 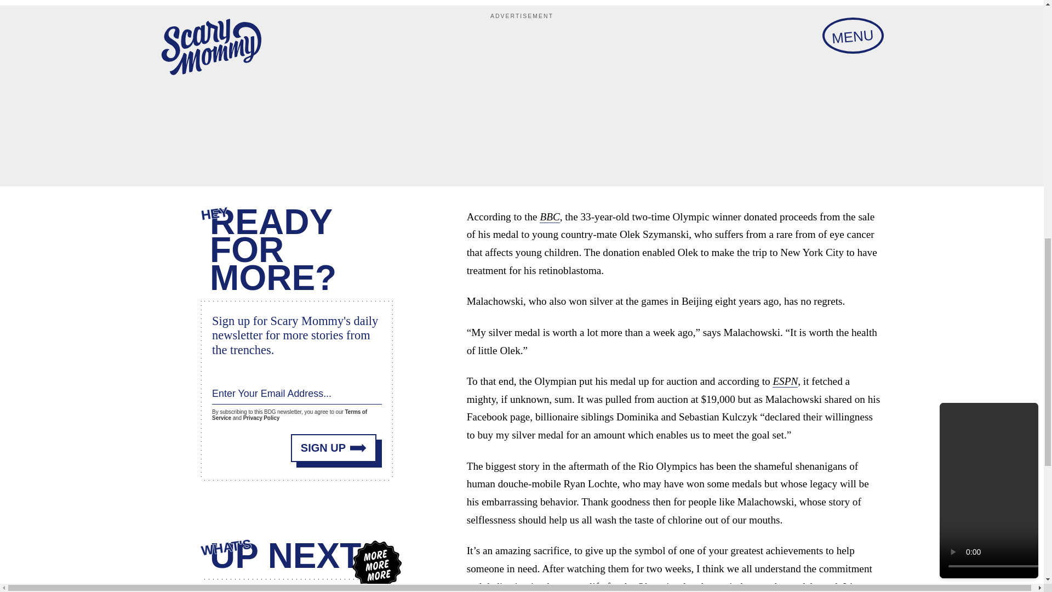 What do you see at coordinates (289, 414) in the screenshot?
I see `Terms of Service` at bounding box center [289, 414].